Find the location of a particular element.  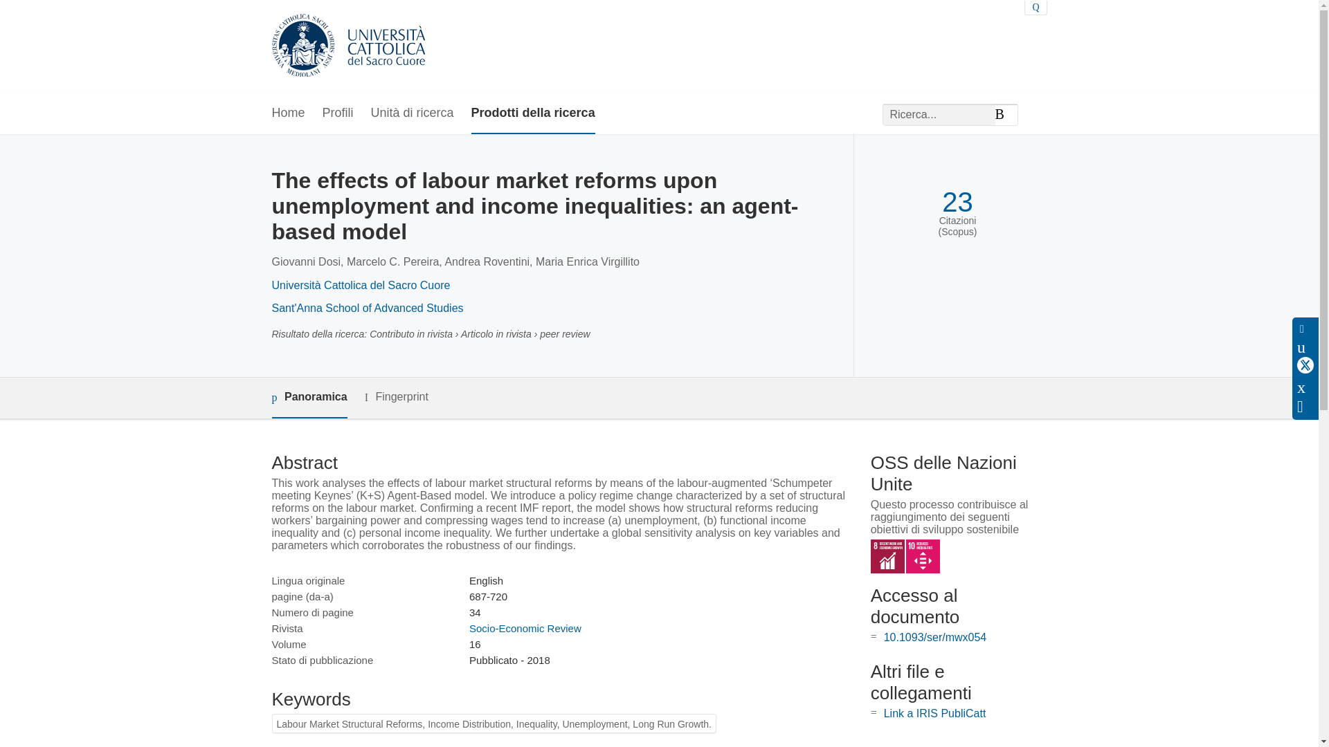

23 is located at coordinates (957, 202).